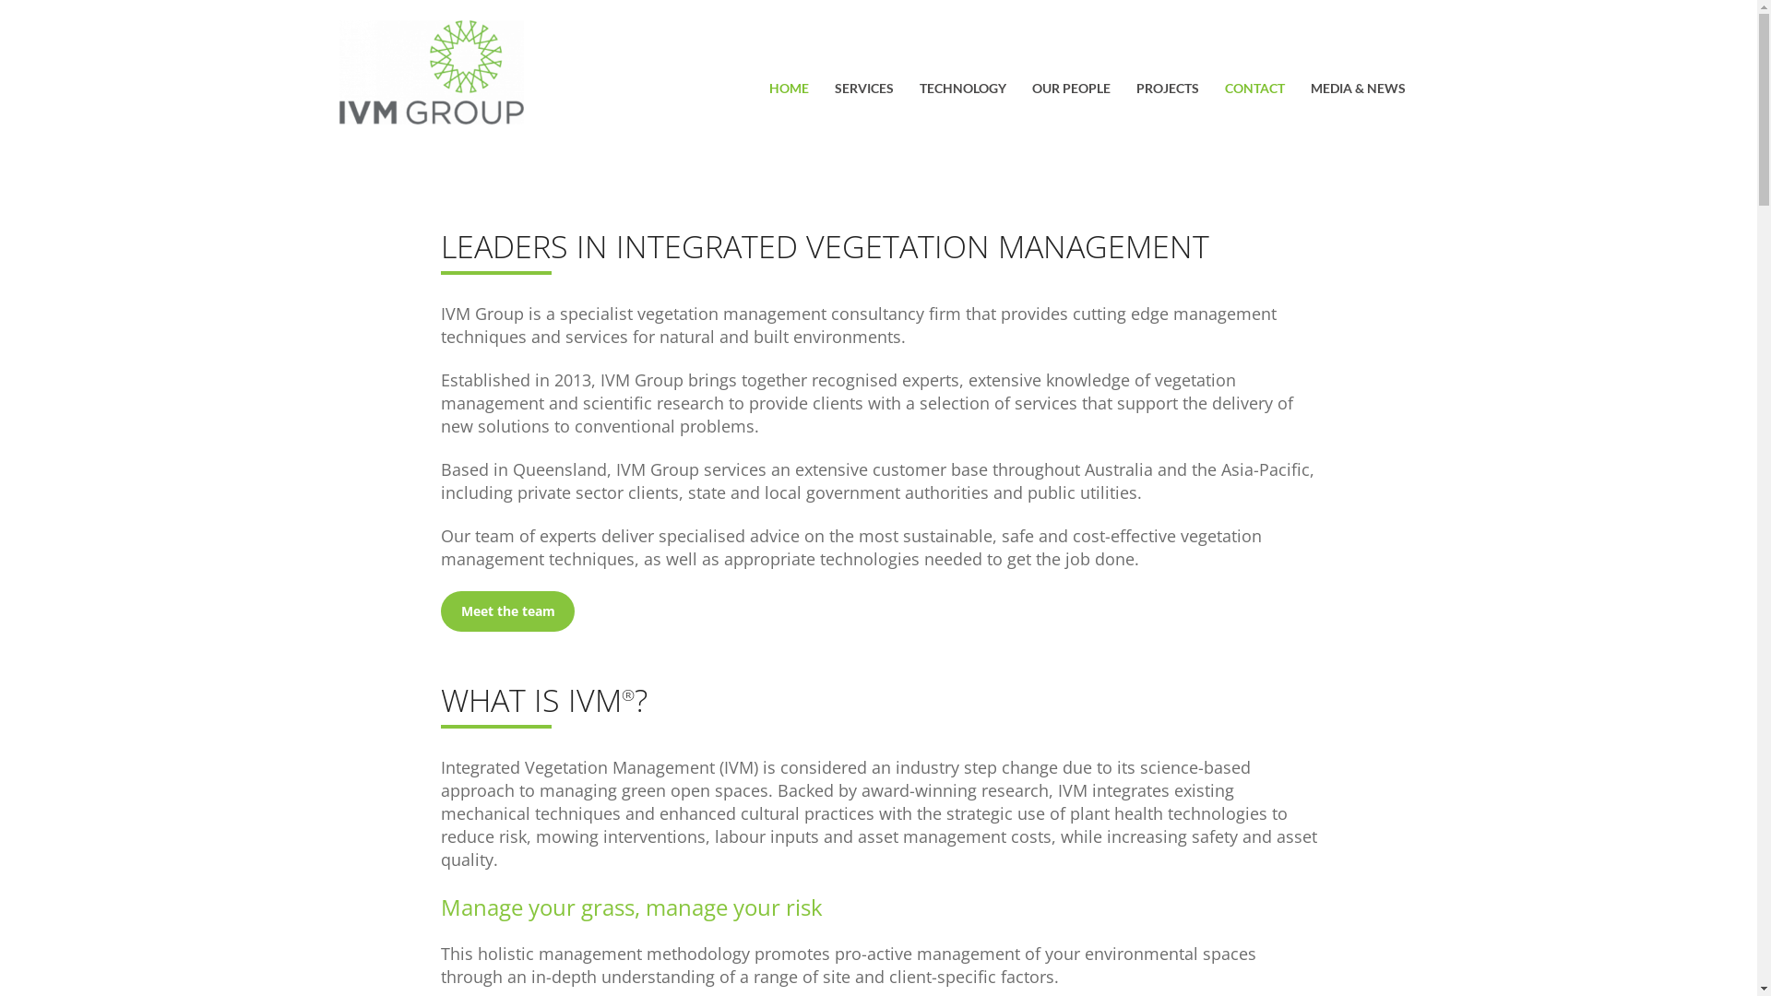 This screenshot has width=1771, height=996. What do you see at coordinates (962, 90) in the screenshot?
I see `TECHNOLOGY` at bounding box center [962, 90].